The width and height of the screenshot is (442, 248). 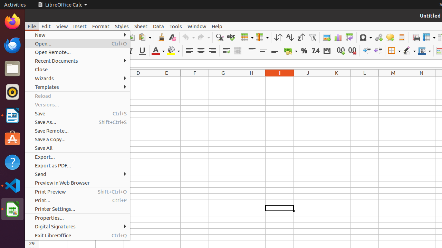 I want to click on Undo, so click(x=188, y=37).